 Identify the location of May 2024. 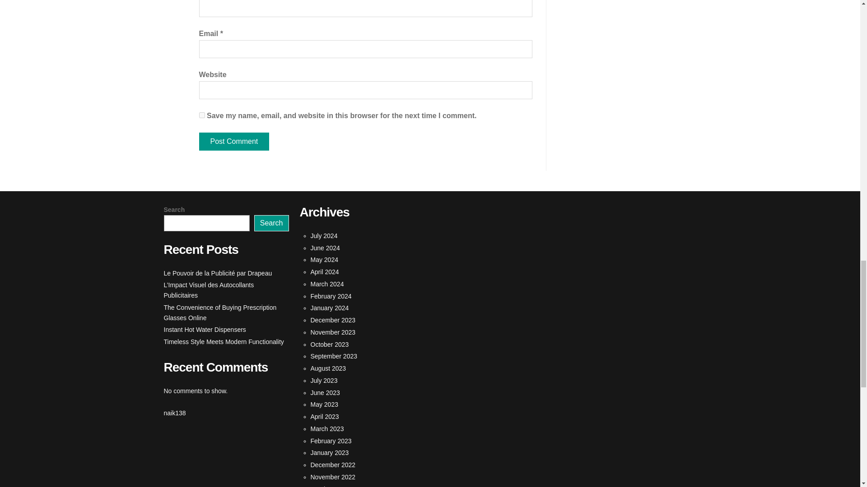
(324, 260).